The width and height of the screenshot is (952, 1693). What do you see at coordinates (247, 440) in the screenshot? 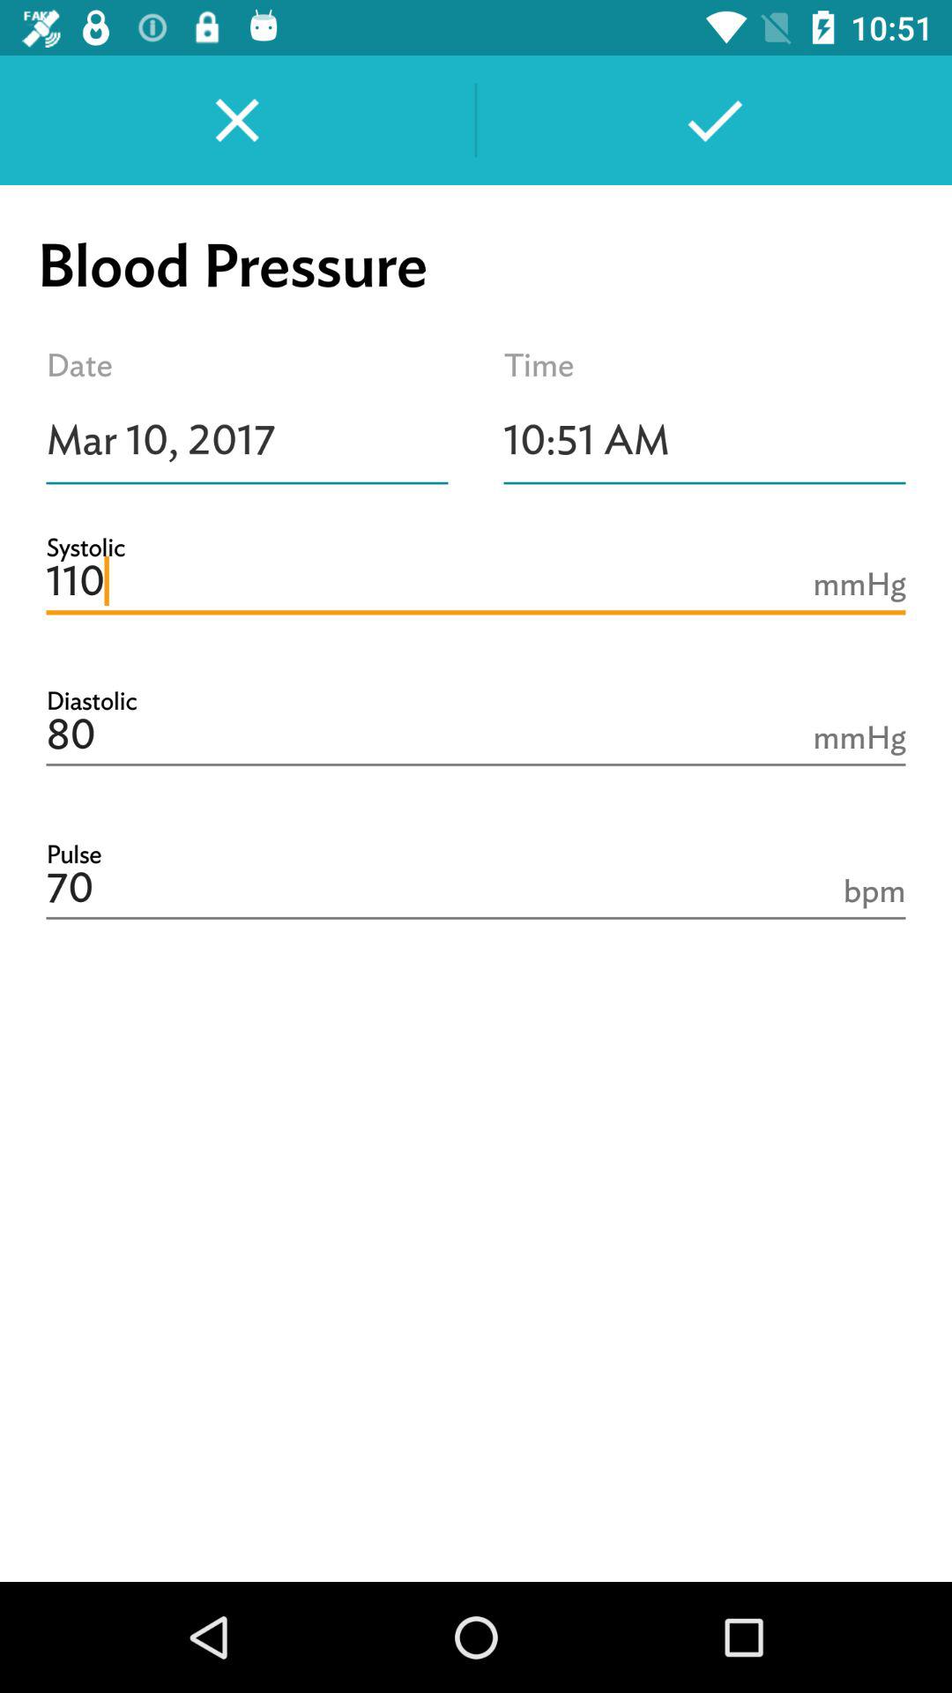
I see `tap icon above 110` at bounding box center [247, 440].